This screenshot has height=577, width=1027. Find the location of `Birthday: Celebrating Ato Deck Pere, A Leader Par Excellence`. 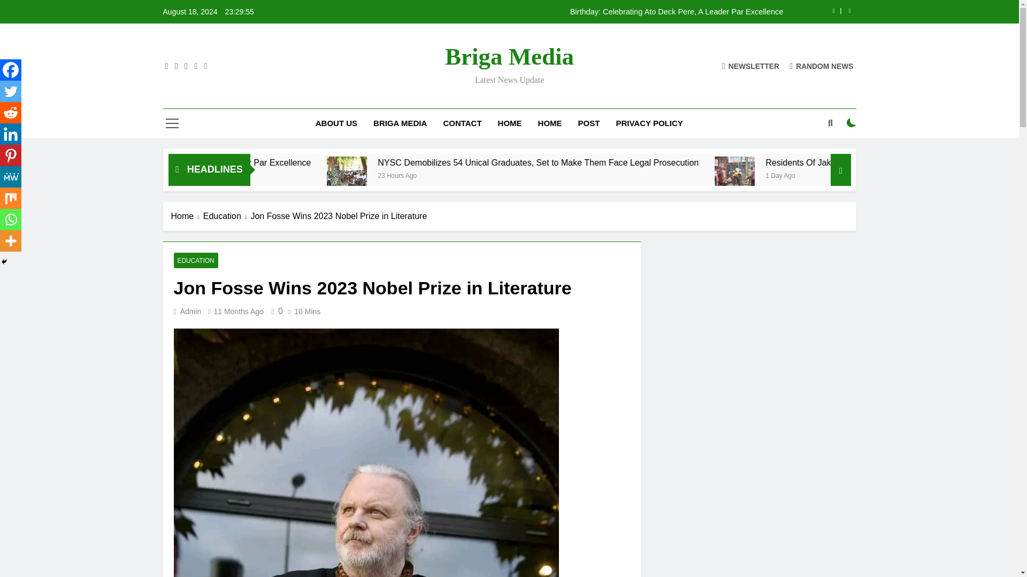

Birthday: Celebrating Ato Deck Pere, A Leader Par Excellence is located at coordinates (359, 162).